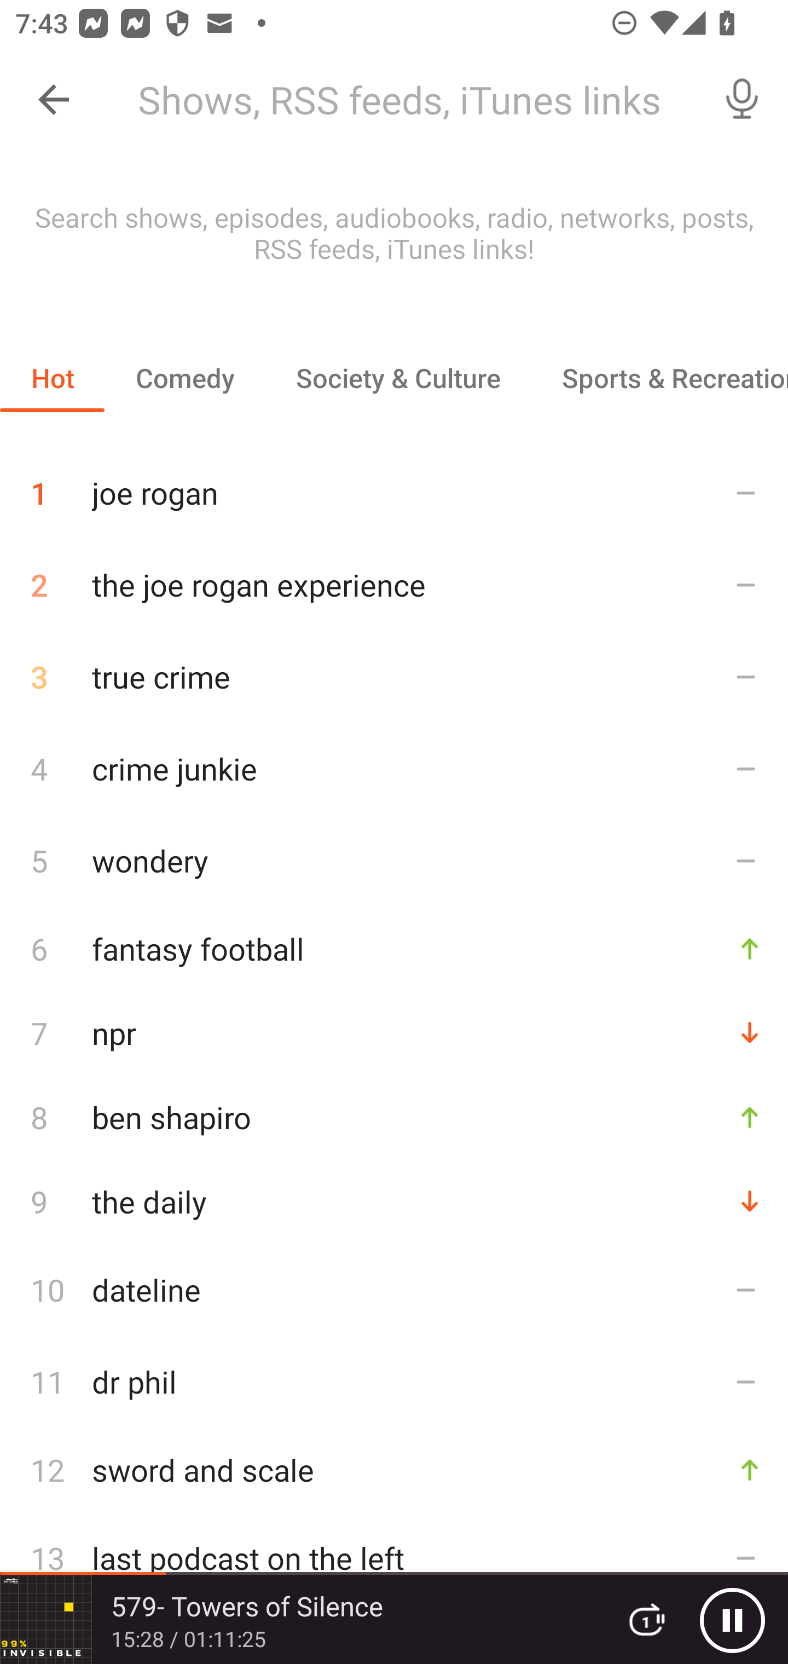 Image resolution: width=788 pixels, height=1664 pixels. Describe the element at coordinates (394, 585) in the screenshot. I see `2 the joe rogan experience` at that location.